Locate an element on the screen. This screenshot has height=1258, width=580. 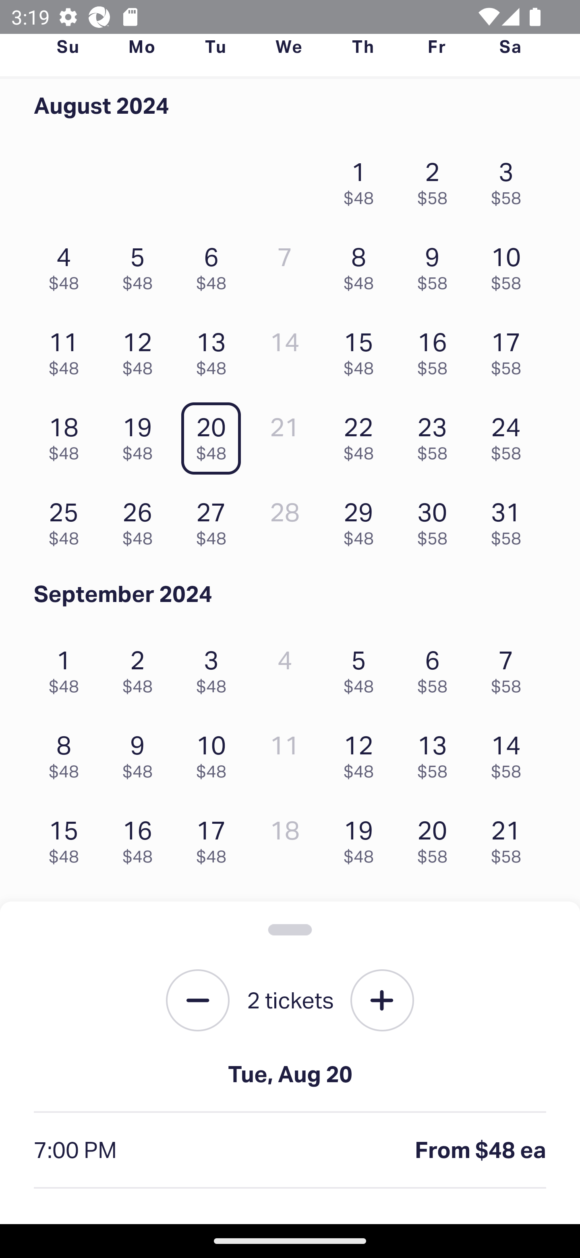
31 $58 is located at coordinates (510, 520).